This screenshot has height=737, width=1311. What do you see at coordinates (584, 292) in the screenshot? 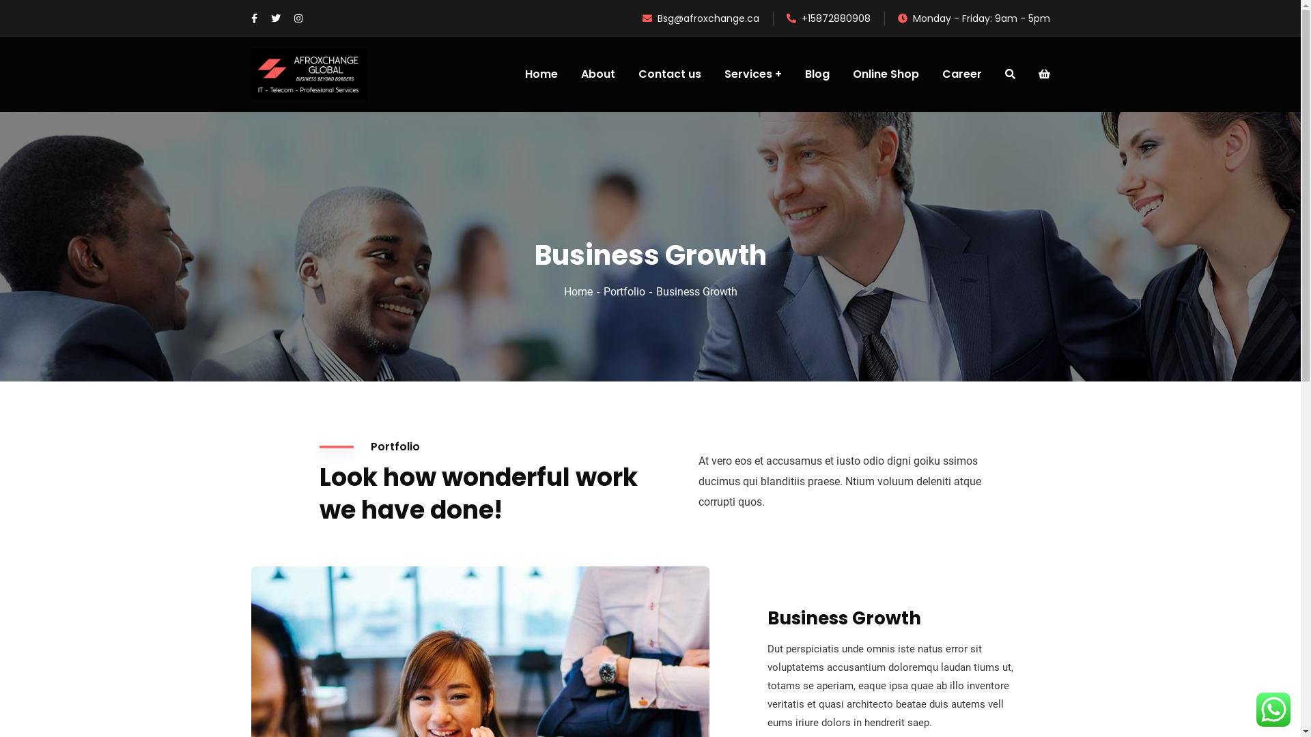
I see `Home` at bounding box center [584, 292].